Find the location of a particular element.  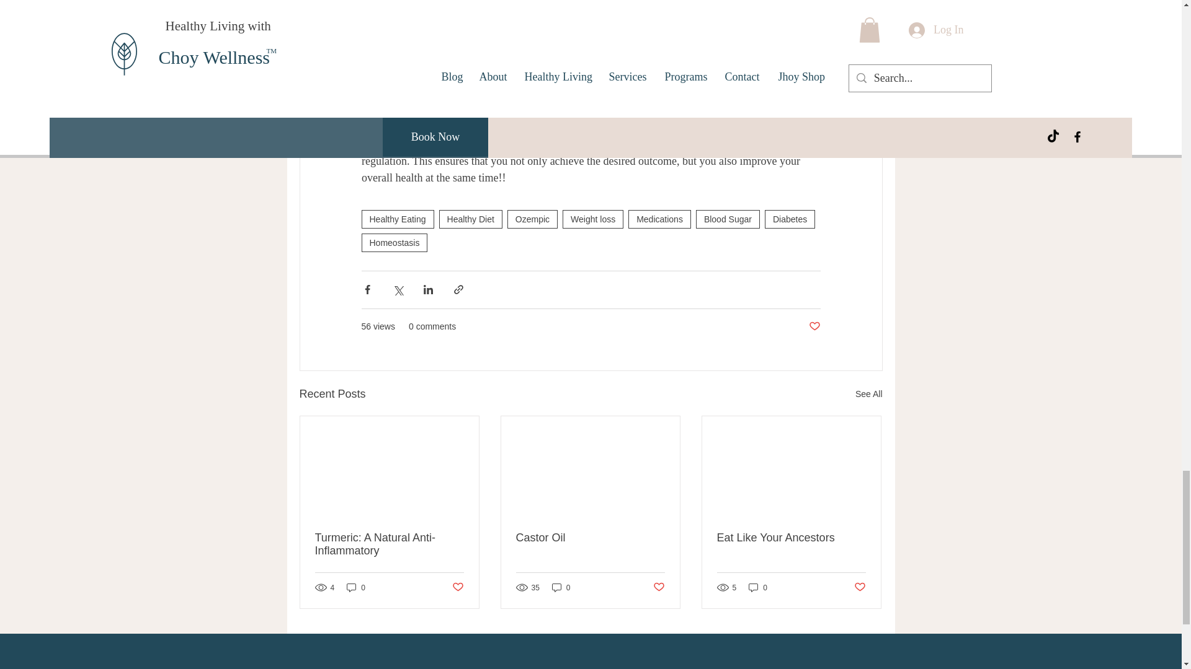

Weight loss is located at coordinates (592, 219).